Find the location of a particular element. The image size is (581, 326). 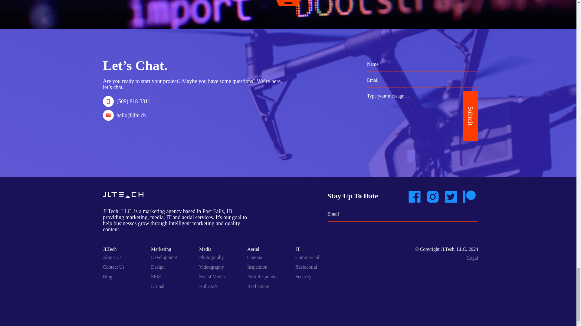

Marketing is located at coordinates (161, 249).